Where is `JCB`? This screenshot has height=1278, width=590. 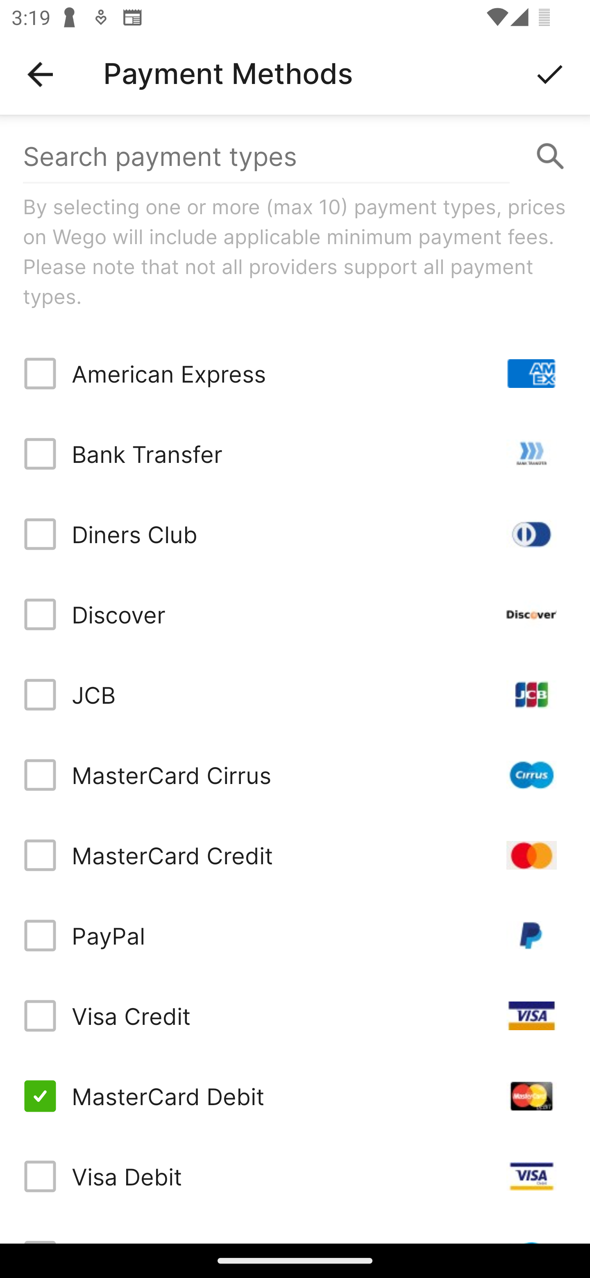 JCB is located at coordinates (295, 694).